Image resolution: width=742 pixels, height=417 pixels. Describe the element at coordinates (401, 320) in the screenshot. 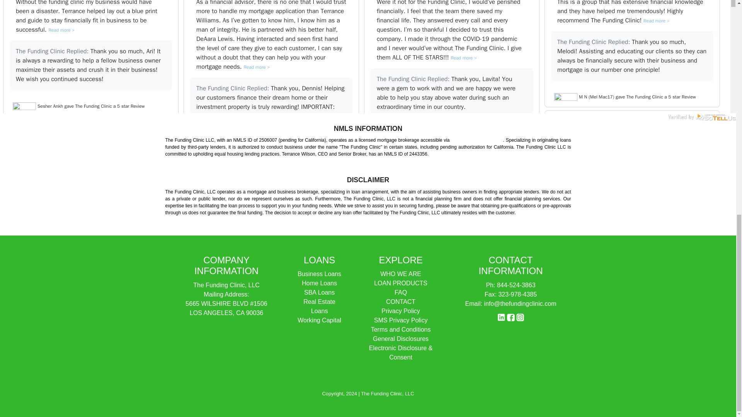

I see `SMS Privacy Policy` at that location.